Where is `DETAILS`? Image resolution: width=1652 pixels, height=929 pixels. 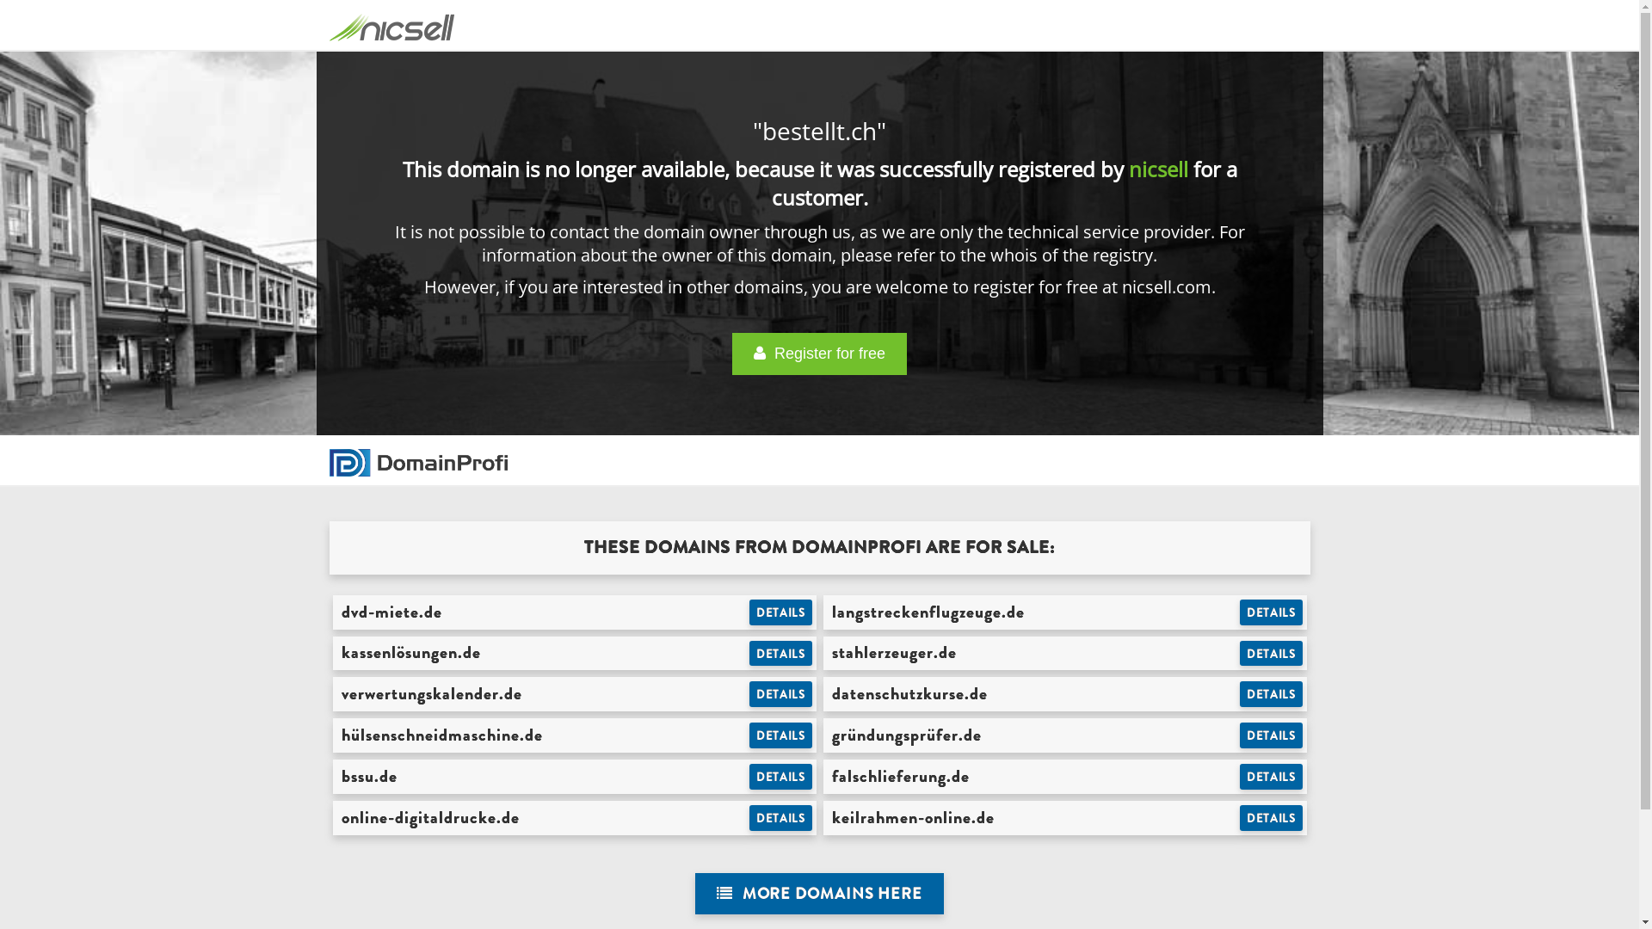 DETAILS is located at coordinates (781, 654).